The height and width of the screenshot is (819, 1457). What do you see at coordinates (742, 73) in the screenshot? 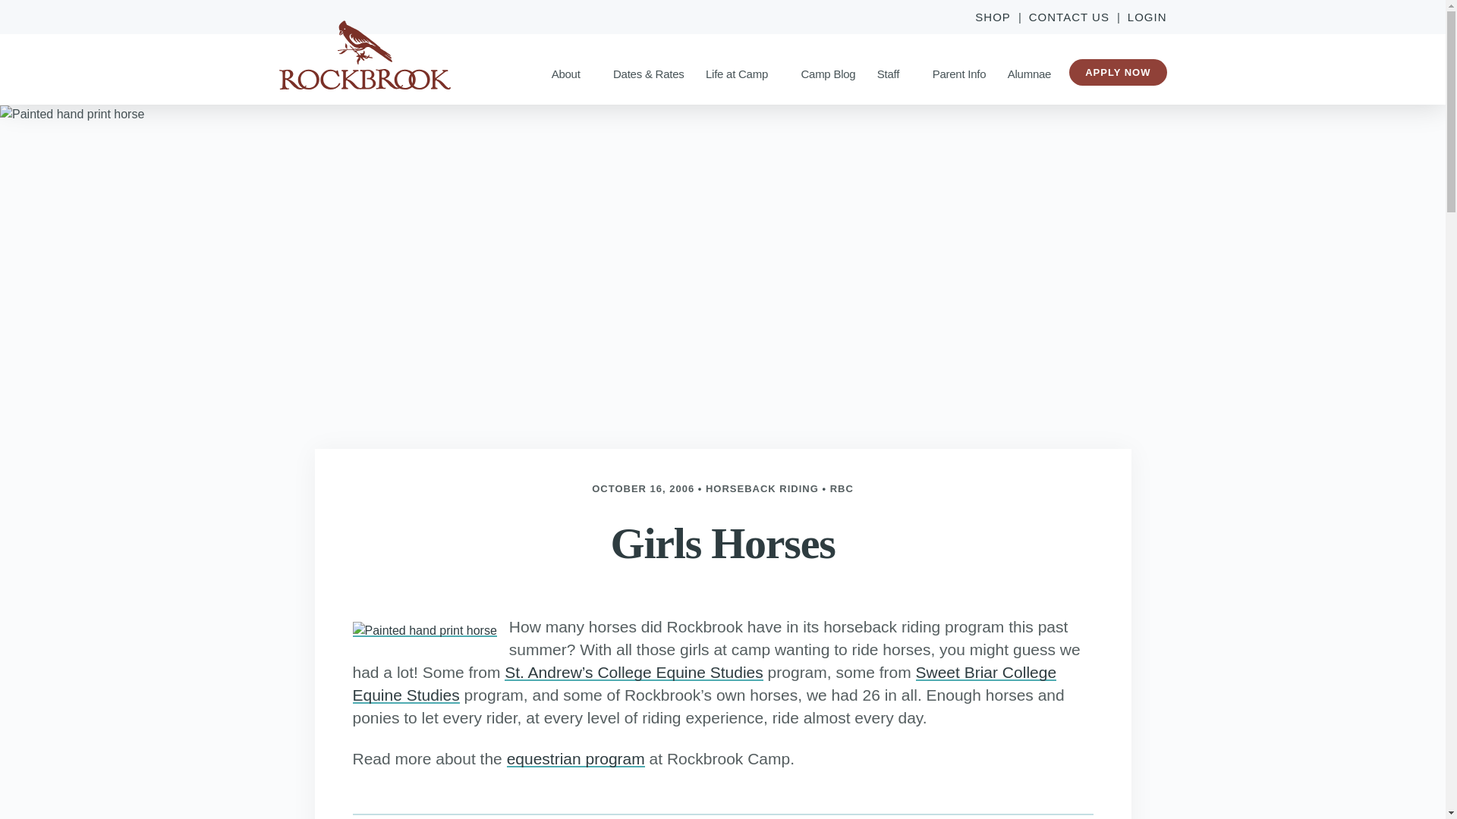
I see `Life at Camp` at bounding box center [742, 73].